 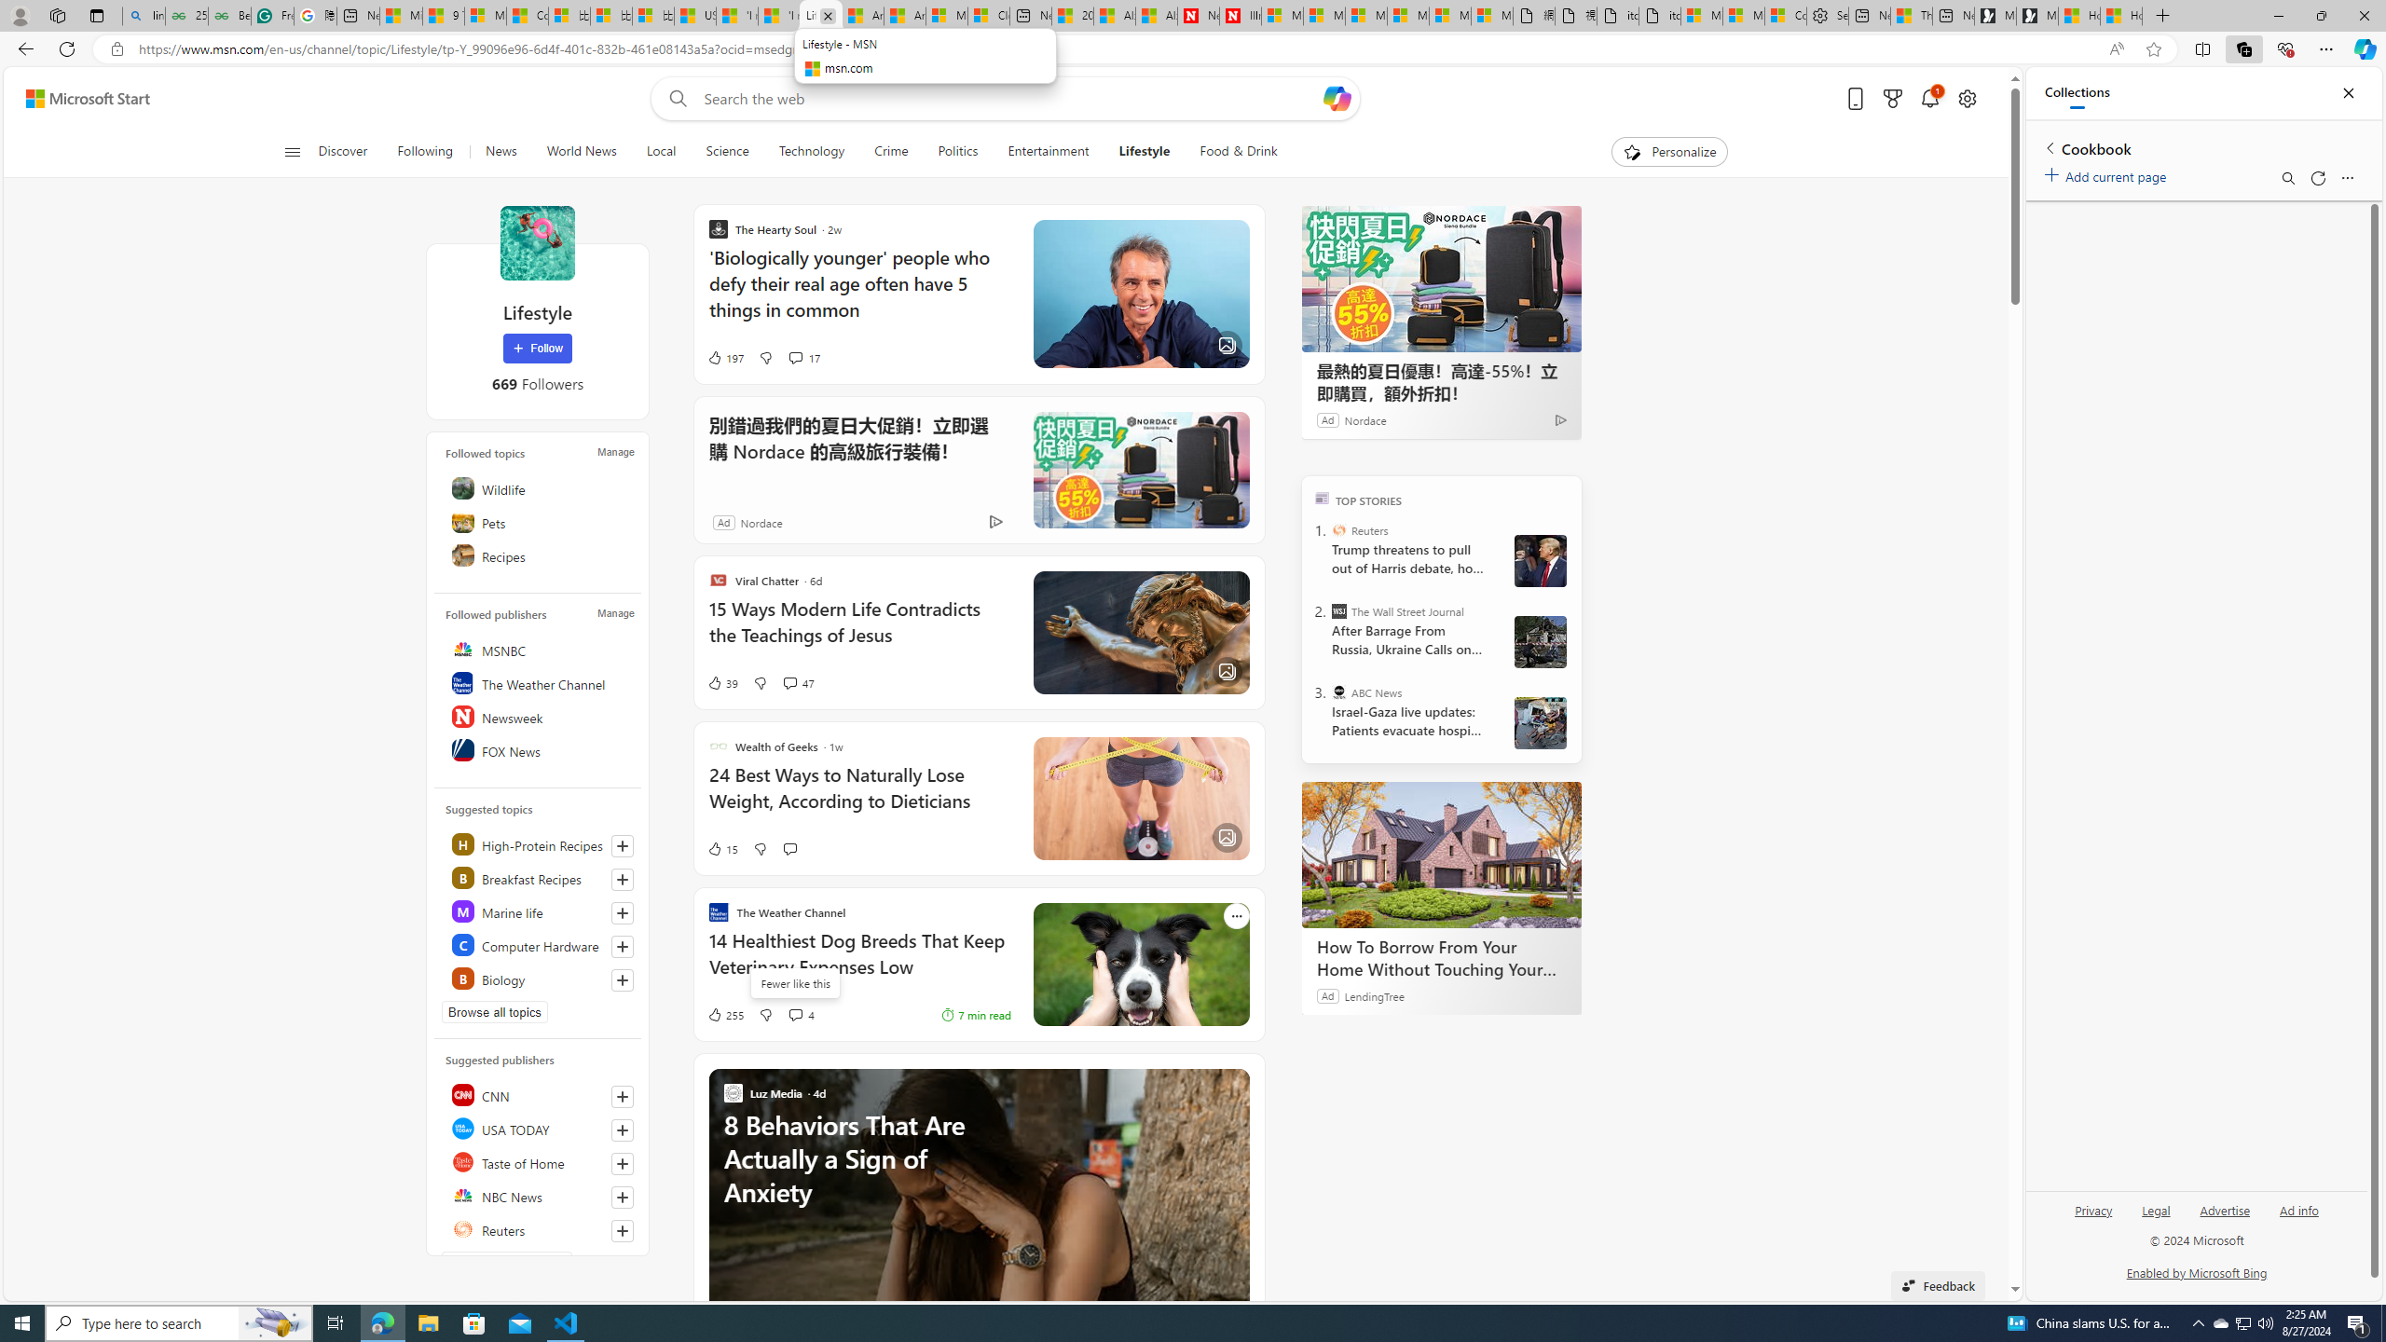 What do you see at coordinates (1670, 152) in the screenshot?
I see `Personalize` at bounding box center [1670, 152].